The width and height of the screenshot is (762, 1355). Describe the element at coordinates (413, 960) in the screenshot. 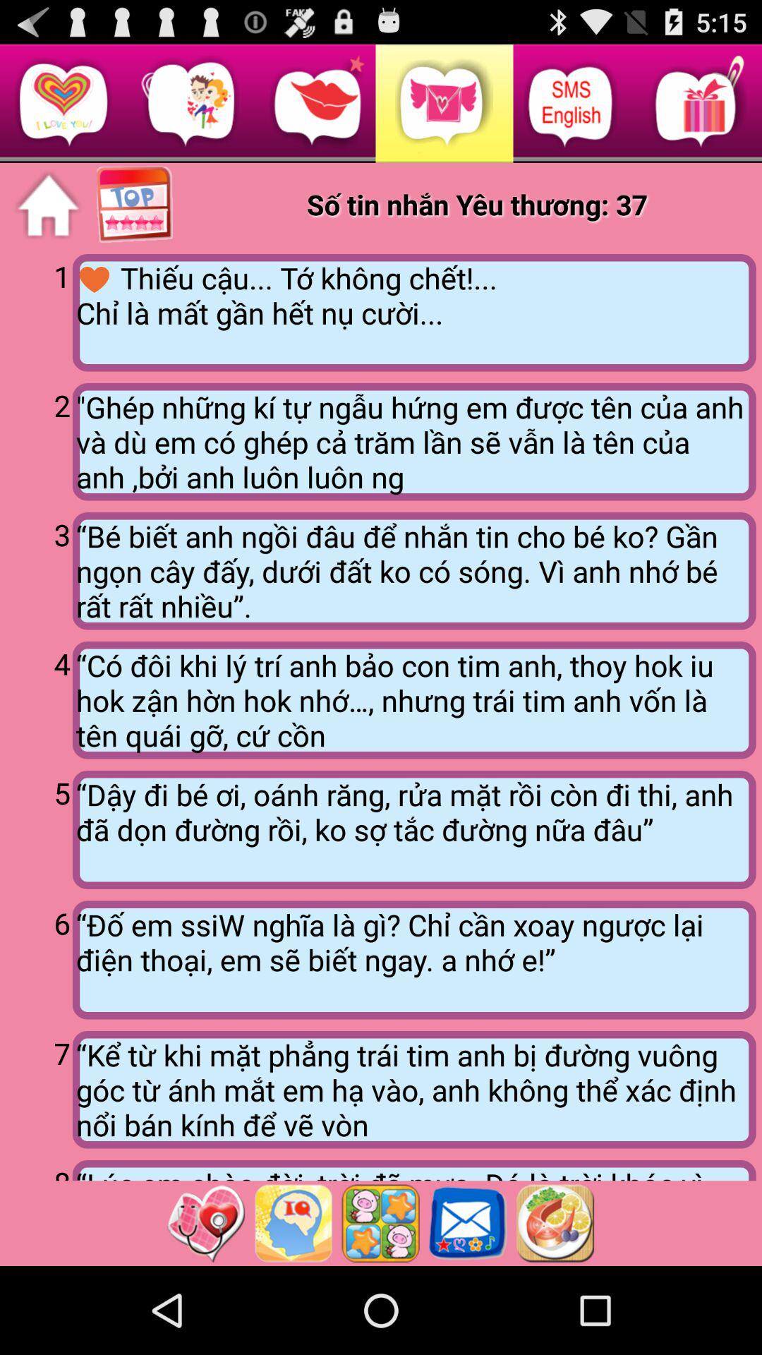

I see `choose the item to the right of the 6 icon` at that location.